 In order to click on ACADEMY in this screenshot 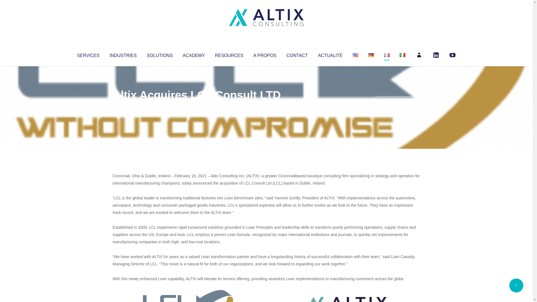, I will do `click(194, 54)`.